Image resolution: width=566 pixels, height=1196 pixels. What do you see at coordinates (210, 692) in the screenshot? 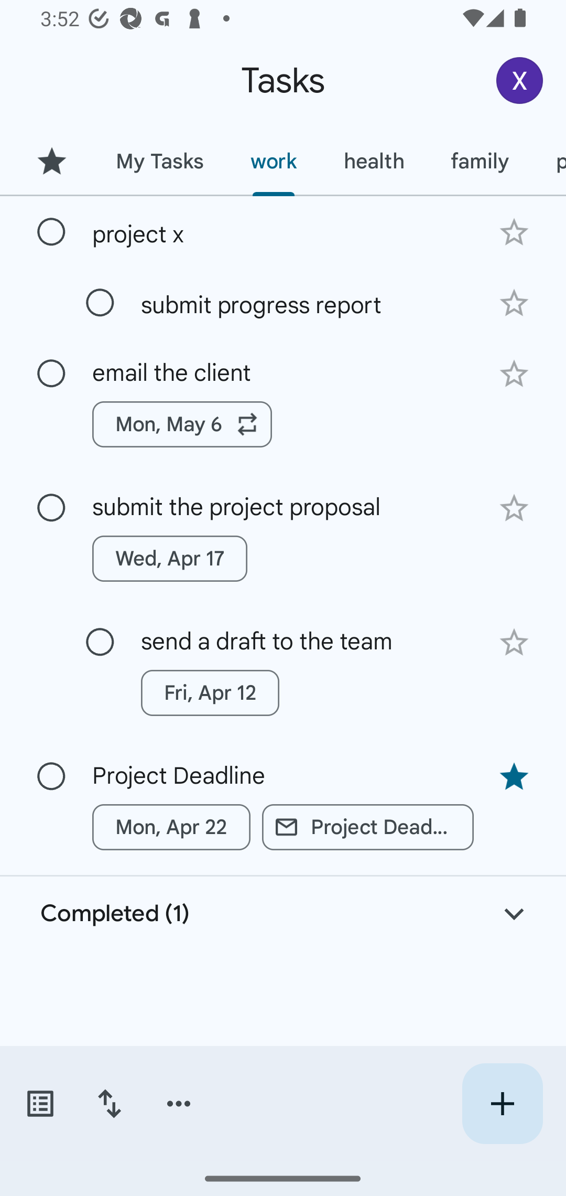
I see `Fri, Apr 12` at bounding box center [210, 692].